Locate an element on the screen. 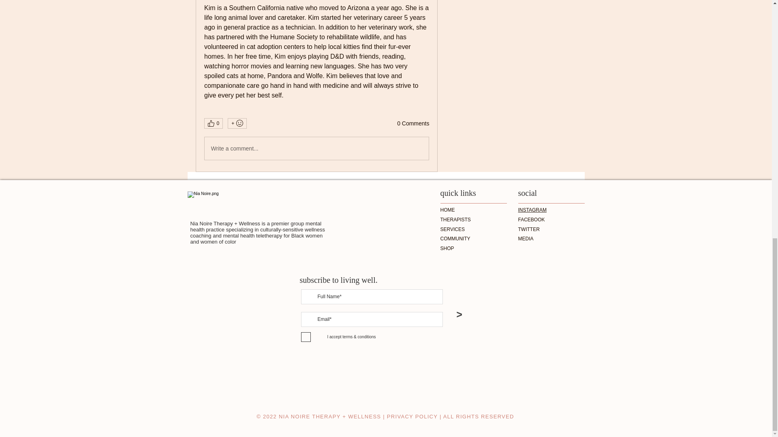 This screenshot has height=437, width=778. 0 Comments is located at coordinates (413, 124).